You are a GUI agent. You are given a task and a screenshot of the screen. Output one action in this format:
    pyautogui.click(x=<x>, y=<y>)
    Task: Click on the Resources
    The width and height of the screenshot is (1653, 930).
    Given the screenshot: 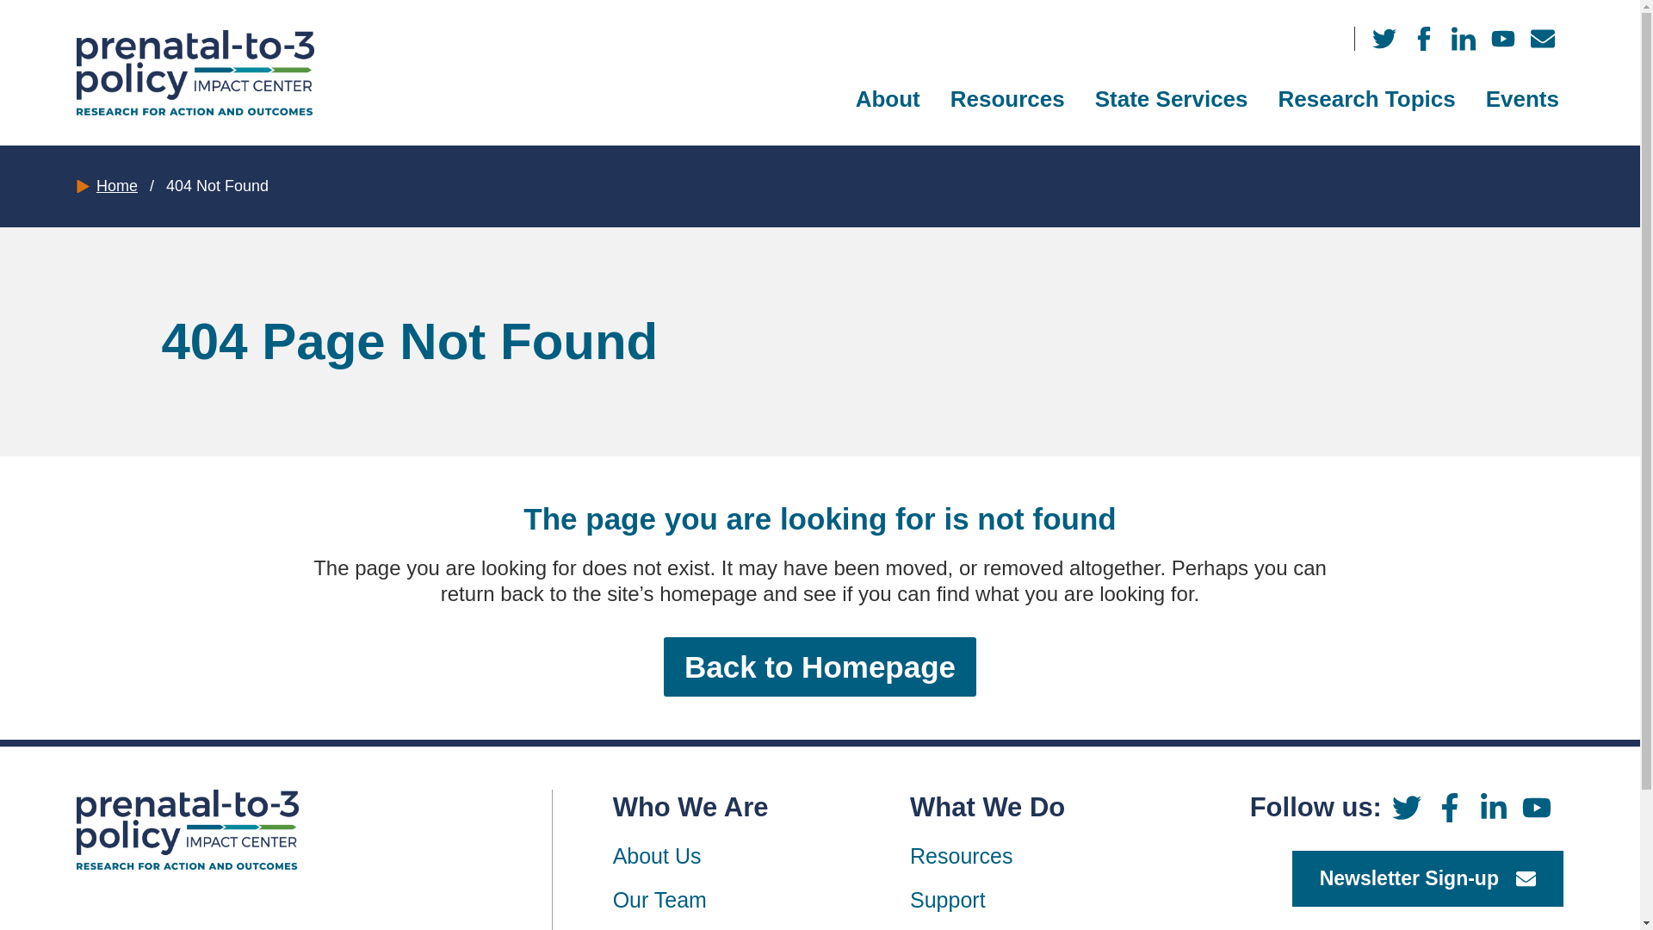 What is the action you would take?
    pyautogui.click(x=1007, y=99)
    